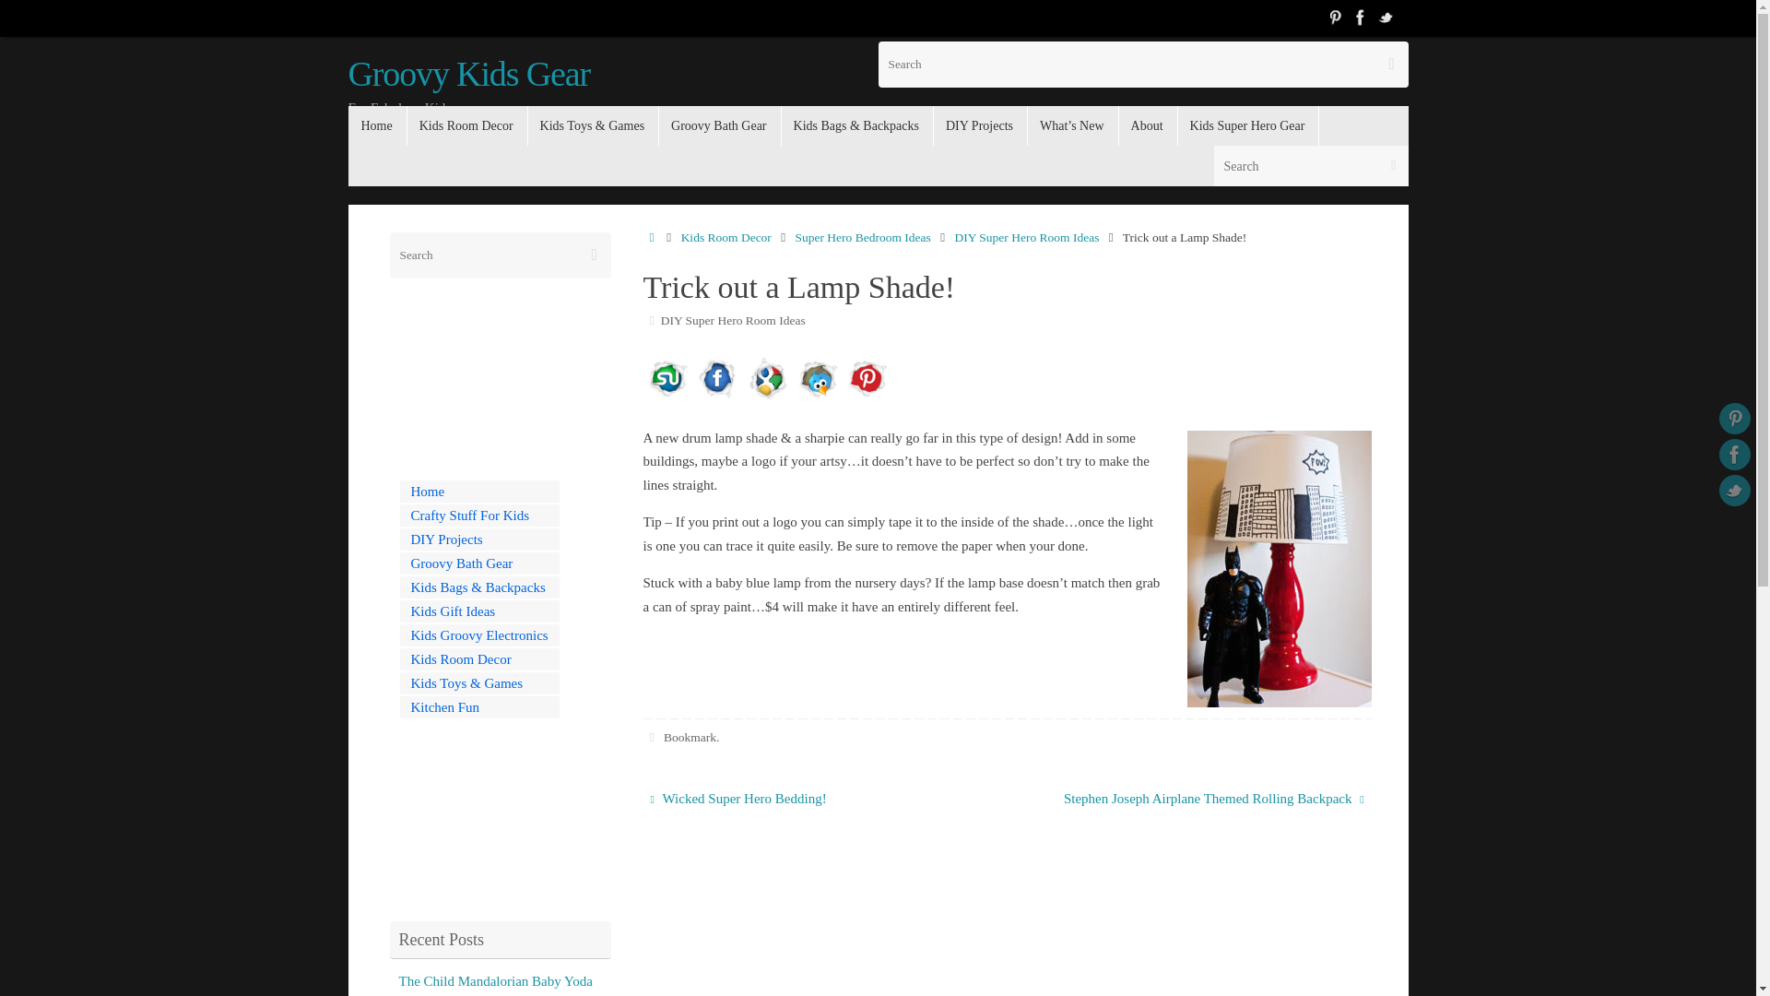 This screenshot has height=996, width=1770. I want to click on Share via StumbleUpon, so click(667, 397).